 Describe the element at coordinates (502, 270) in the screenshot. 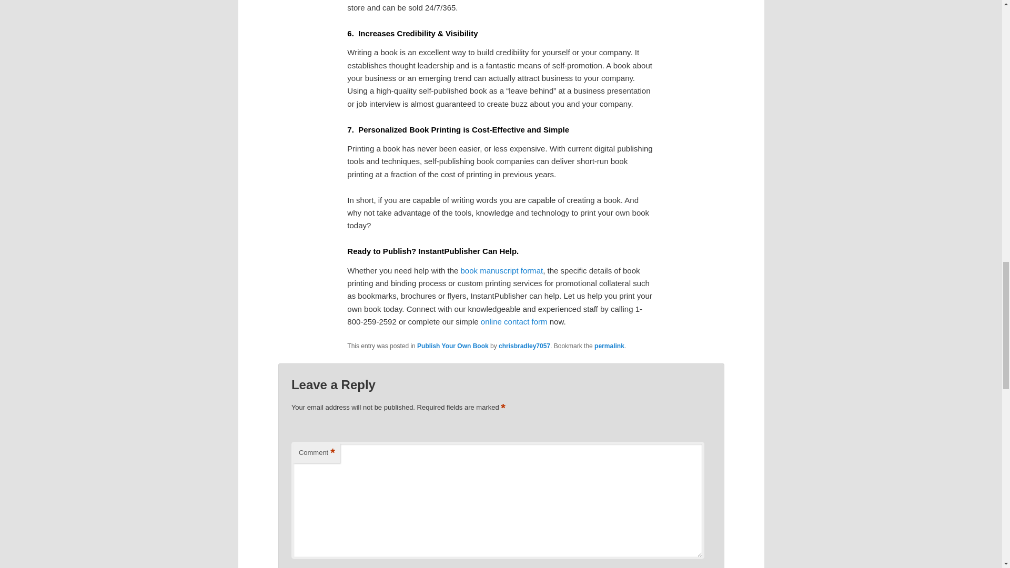

I see `book manuscript format` at that location.